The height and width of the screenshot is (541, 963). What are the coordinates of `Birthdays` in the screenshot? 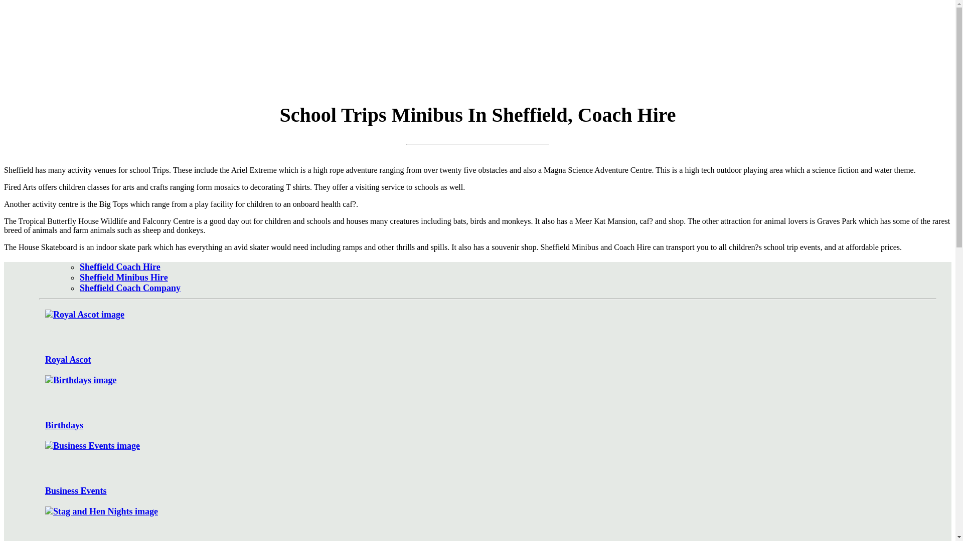 It's located at (488, 403).